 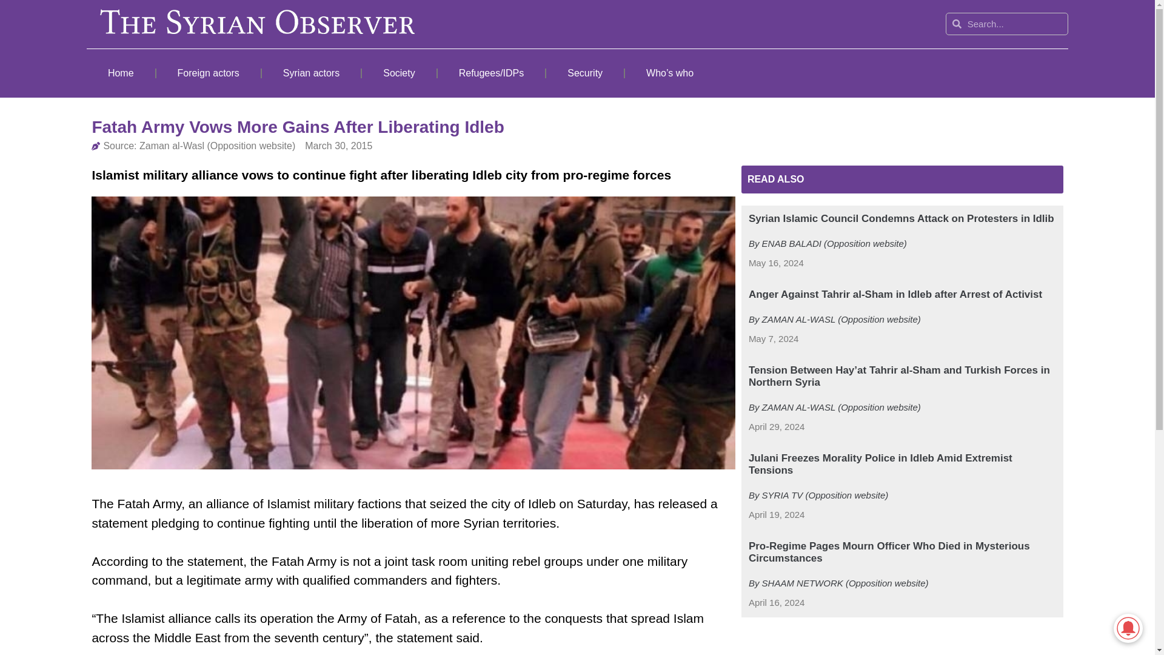 What do you see at coordinates (777, 603) in the screenshot?
I see `April 16, 2024` at bounding box center [777, 603].